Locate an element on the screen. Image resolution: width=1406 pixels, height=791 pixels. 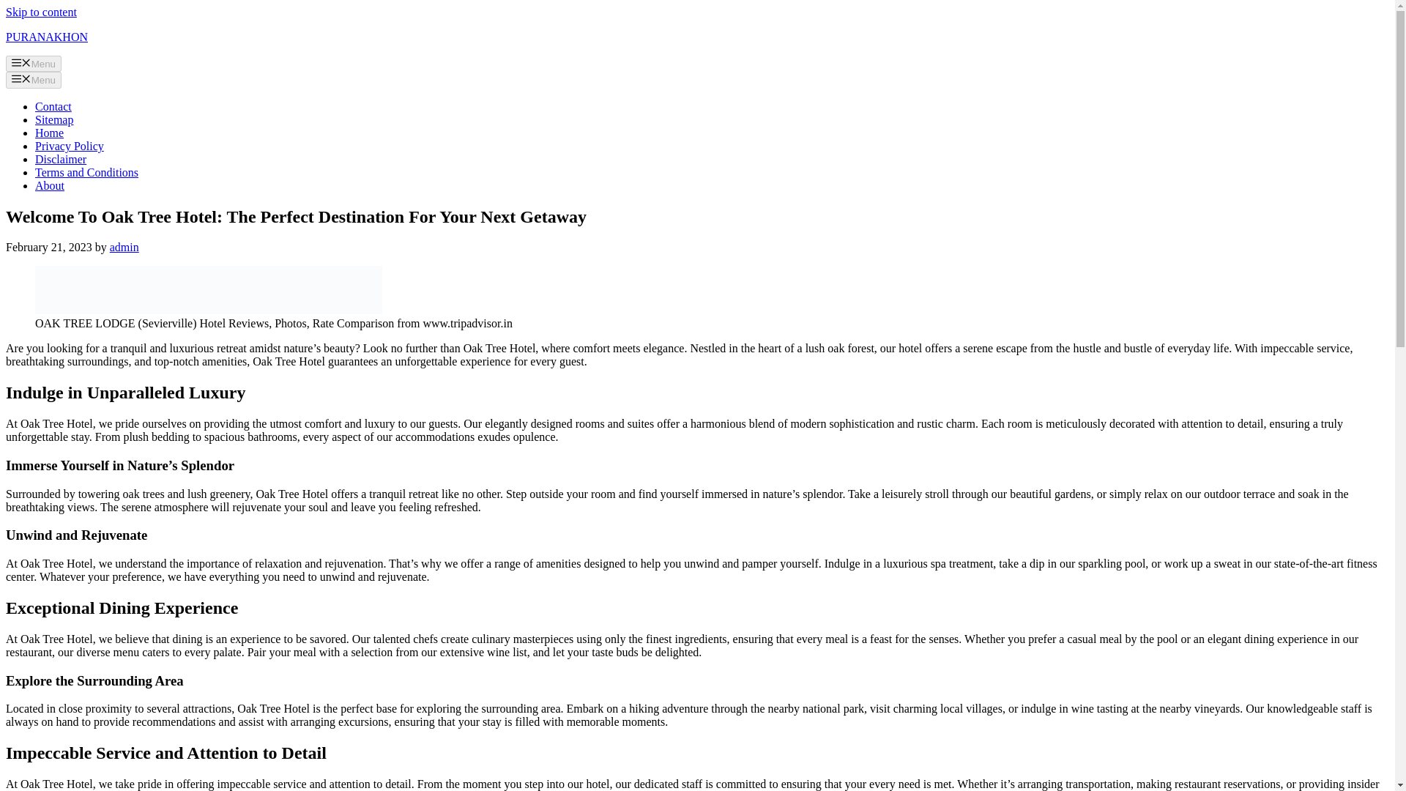
Home is located at coordinates (49, 133).